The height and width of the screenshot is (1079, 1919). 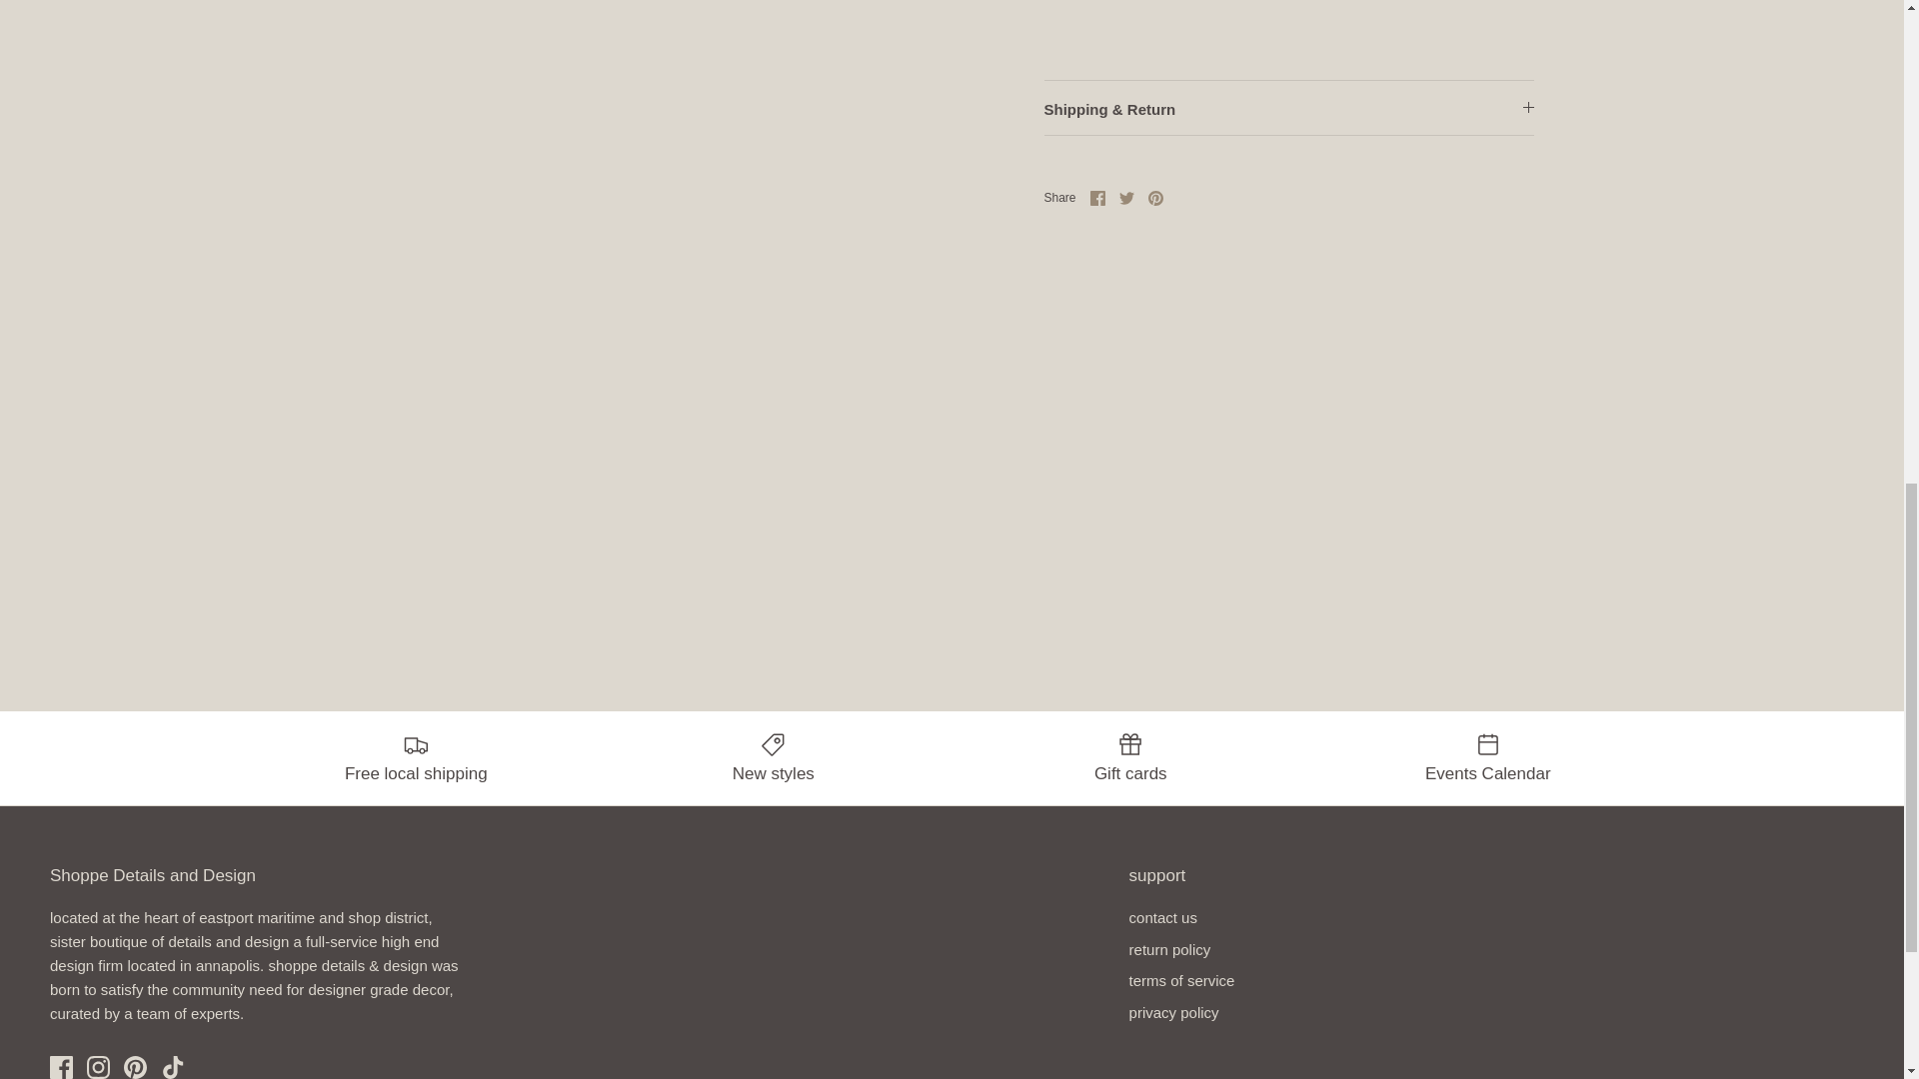 I want to click on Pinterest, so click(x=1155, y=198).